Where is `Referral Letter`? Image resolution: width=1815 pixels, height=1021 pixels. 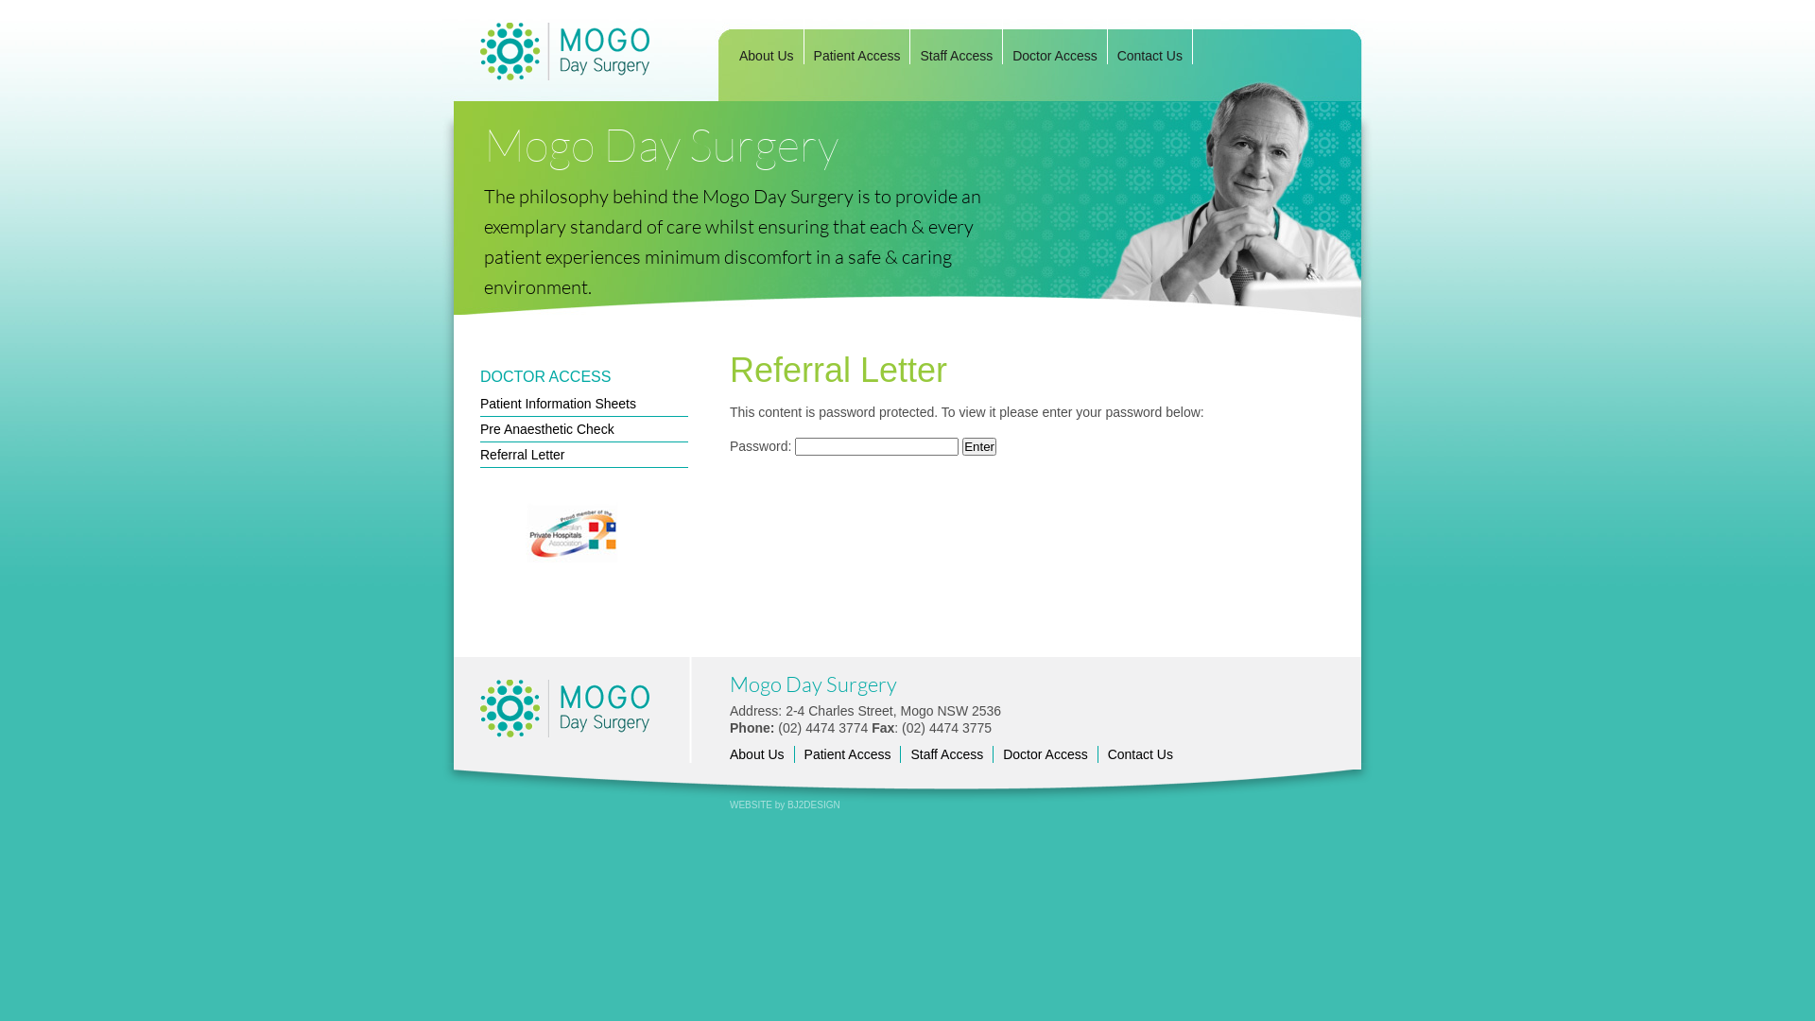 Referral Letter is located at coordinates (584, 458).